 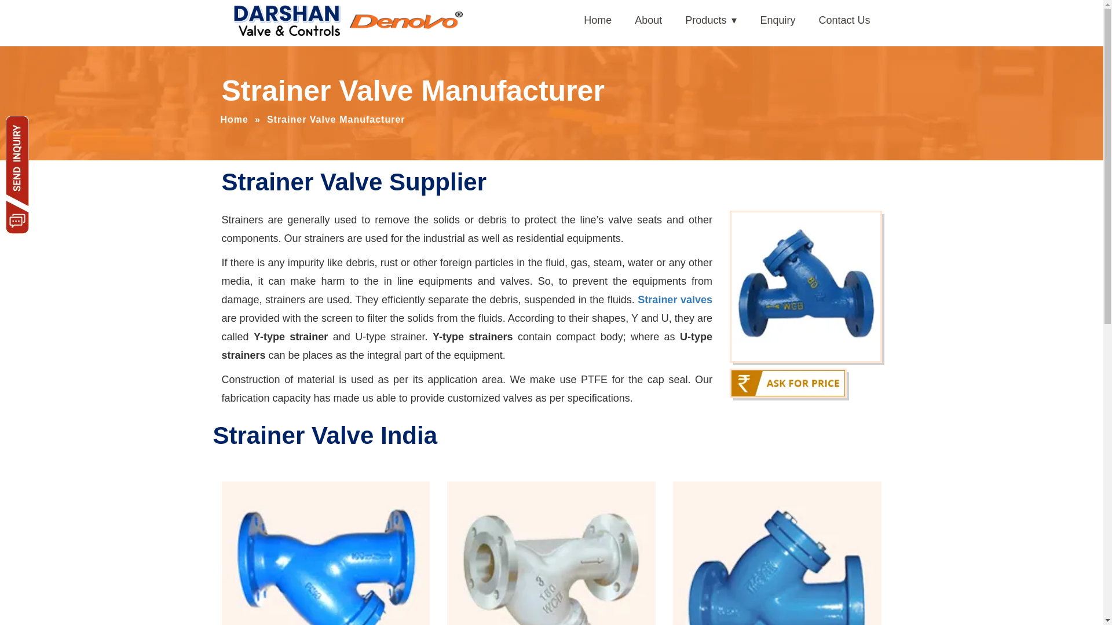 I want to click on Enquiry, so click(x=777, y=20).